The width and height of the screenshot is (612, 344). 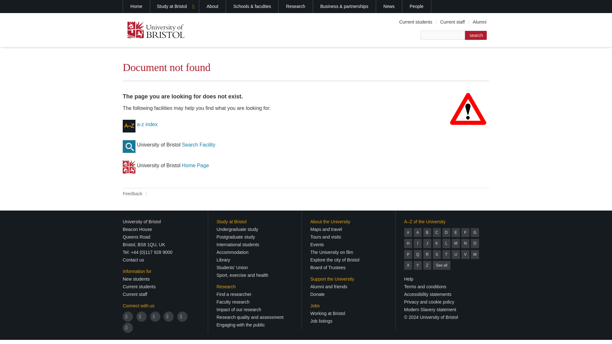 I want to click on search, so click(x=476, y=35).